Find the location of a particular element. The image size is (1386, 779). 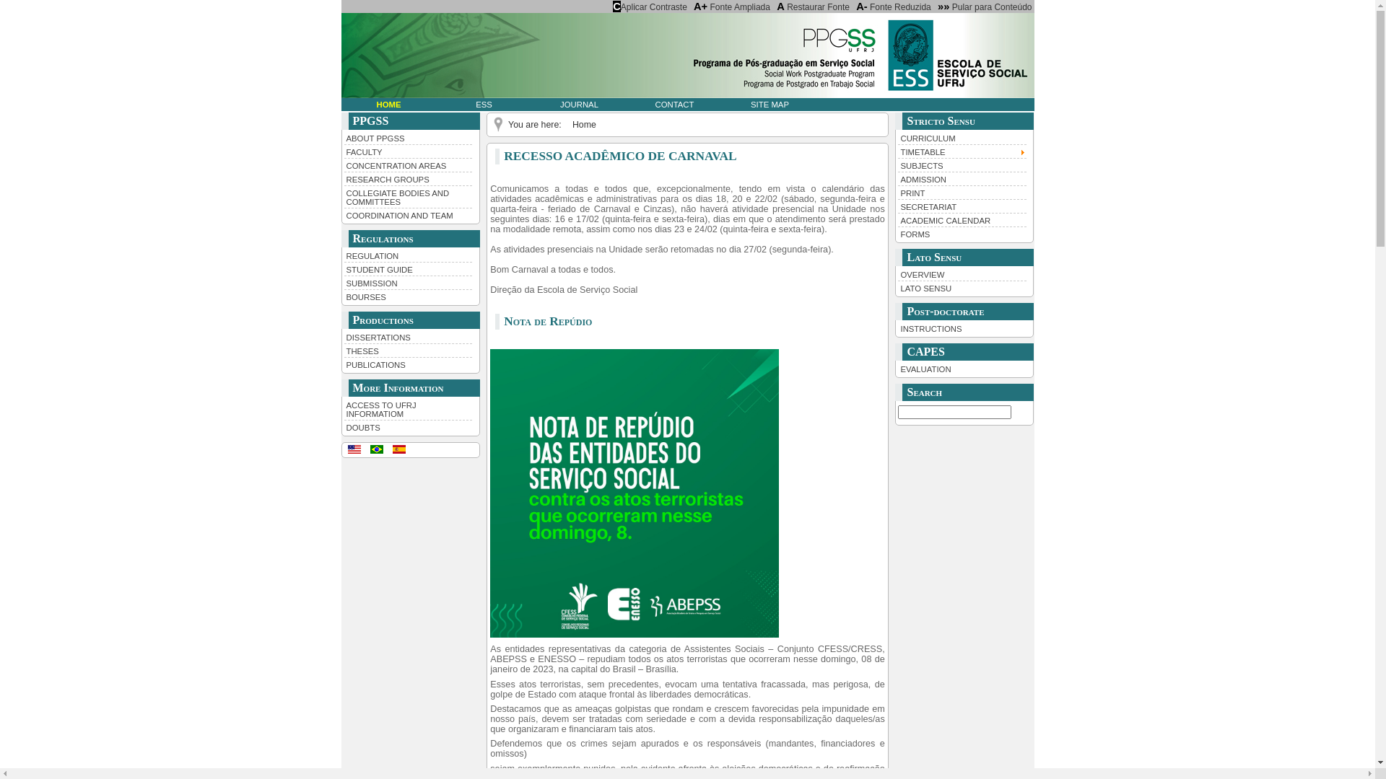

STUDENT GUIDE is located at coordinates (408, 268).